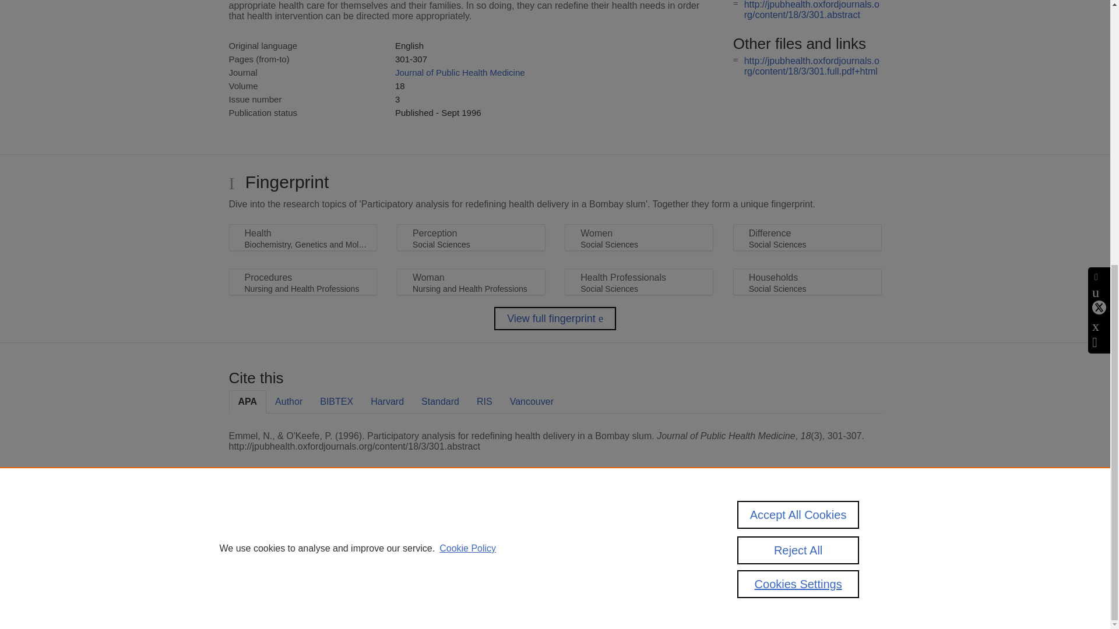 The image size is (1119, 629). Describe the element at coordinates (279, 528) in the screenshot. I see `Pure` at that location.